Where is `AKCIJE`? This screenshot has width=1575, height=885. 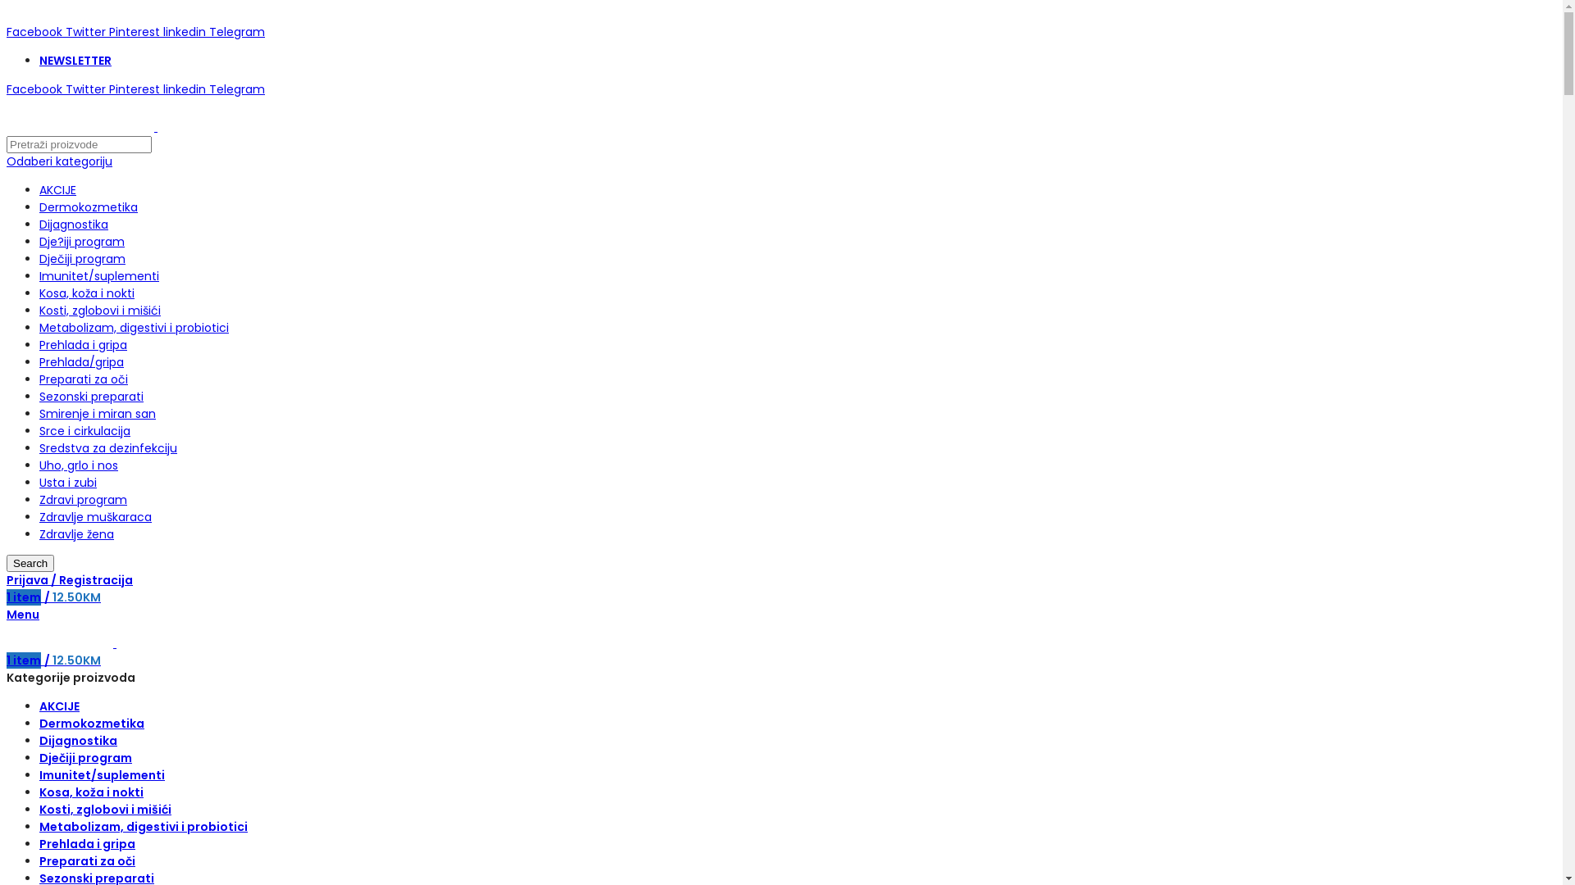 AKCIJE is located at coordinates (59, 706).